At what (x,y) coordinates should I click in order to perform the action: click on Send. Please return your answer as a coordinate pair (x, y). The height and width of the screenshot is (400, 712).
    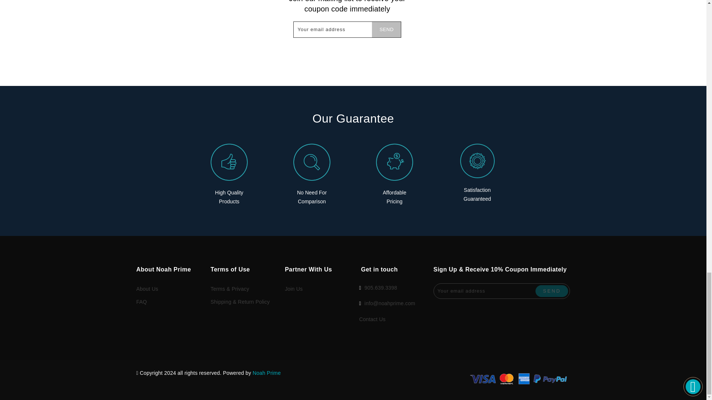
    Looking at the image, I should click on (552, 290).